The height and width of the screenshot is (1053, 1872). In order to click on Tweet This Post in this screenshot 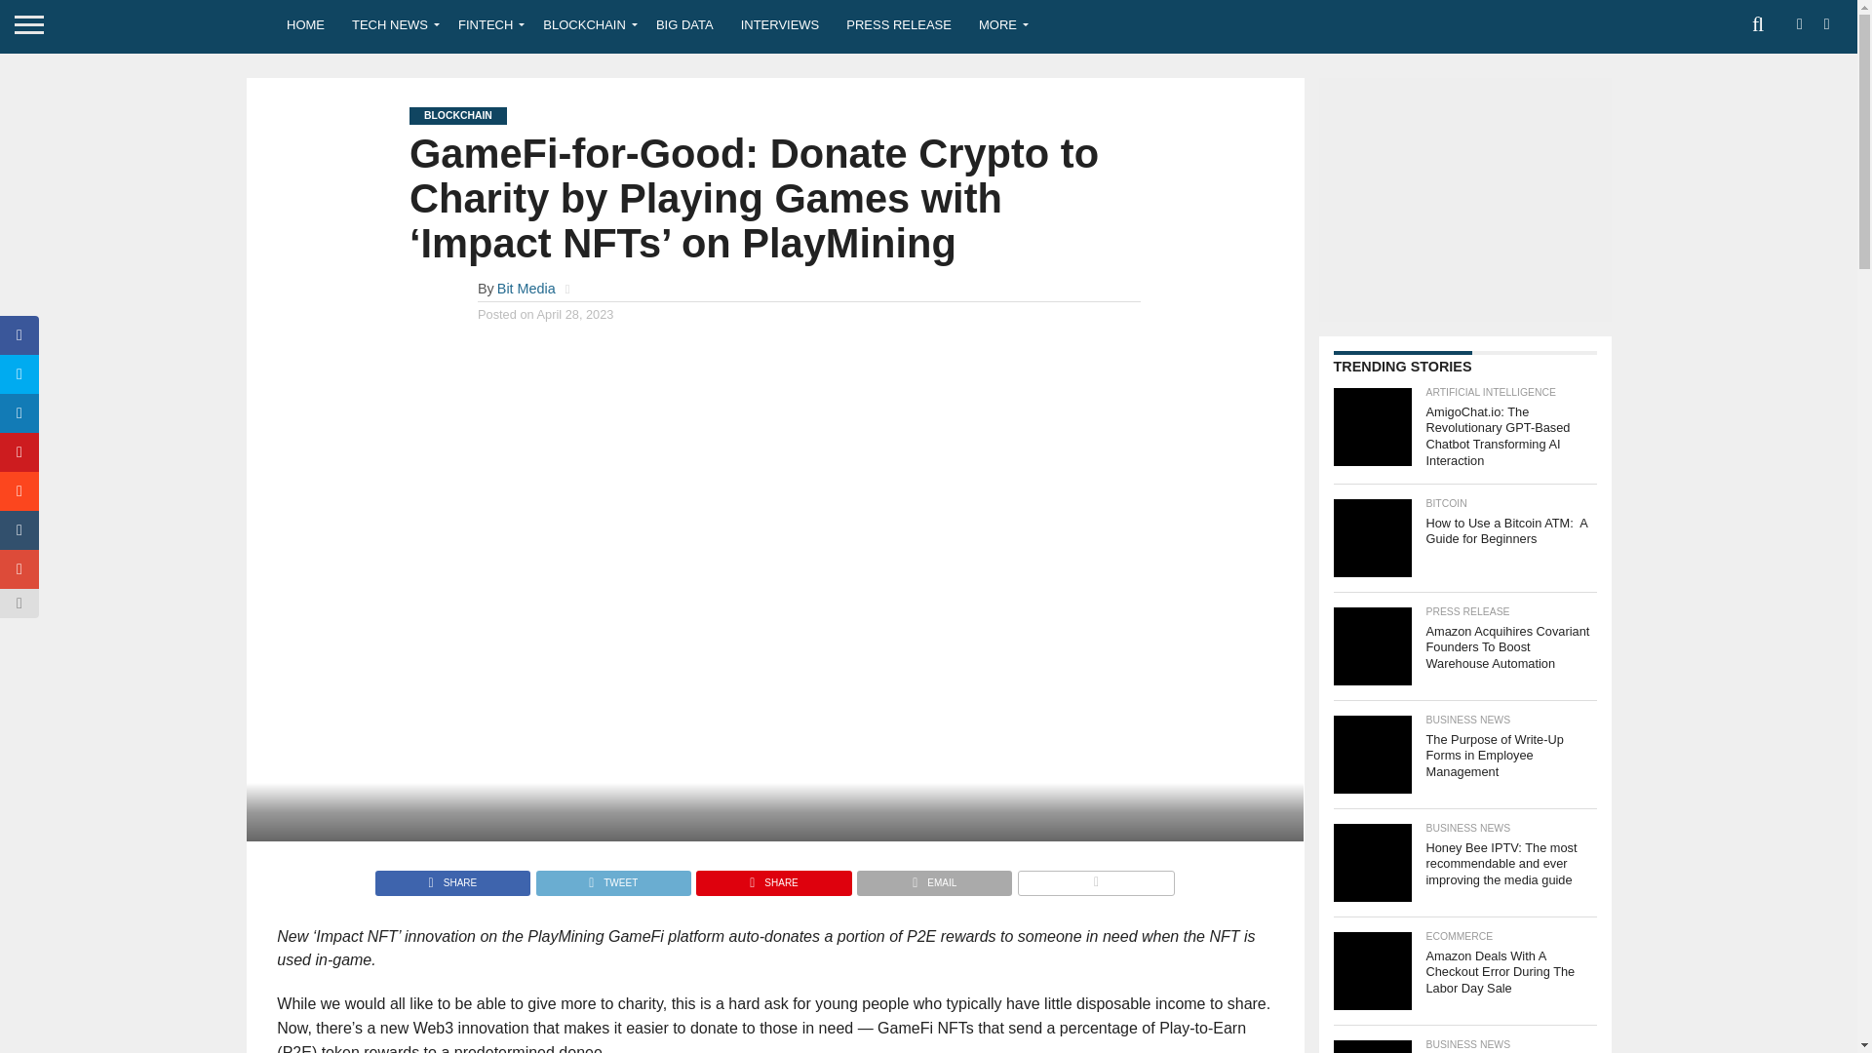, I will do `click(612, 877)`.